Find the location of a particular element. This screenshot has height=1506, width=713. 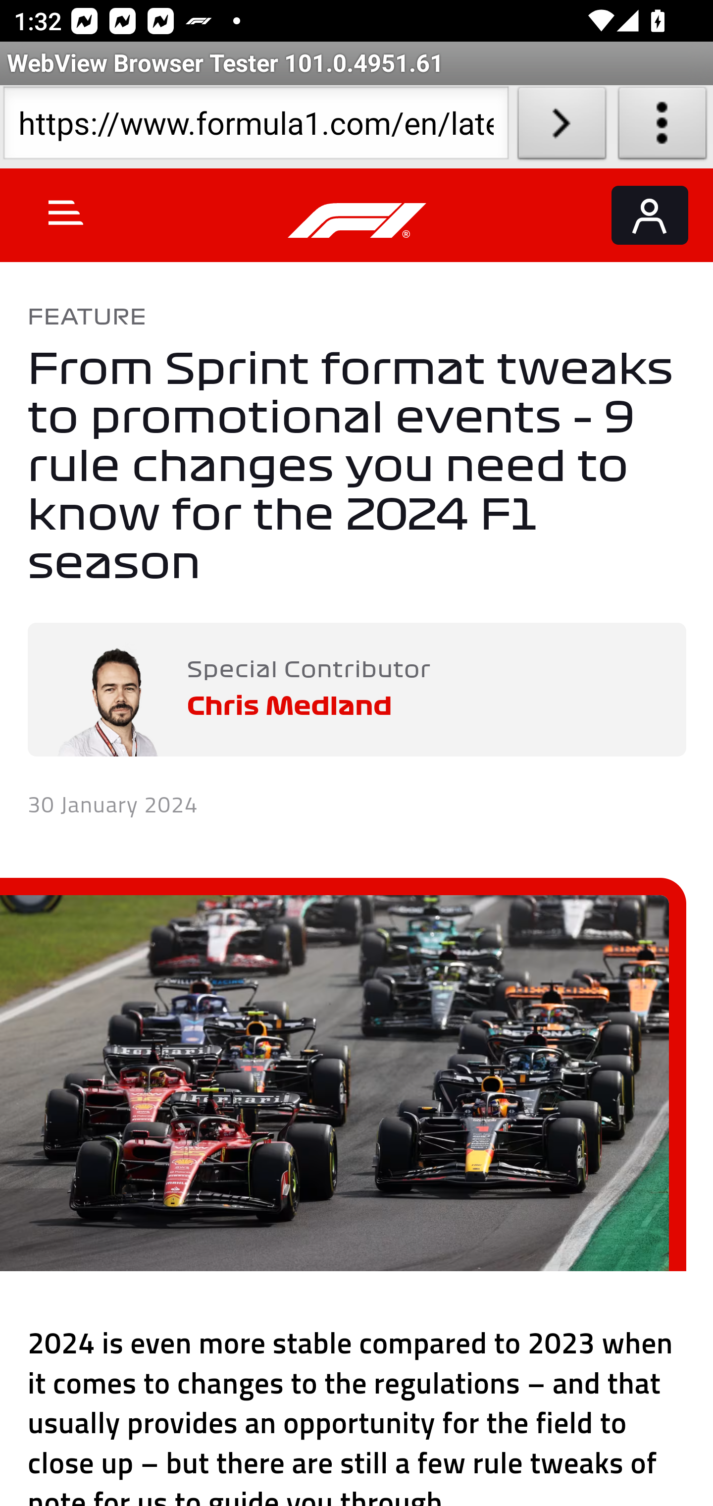

About WebView is located at coordinates (662, 127).